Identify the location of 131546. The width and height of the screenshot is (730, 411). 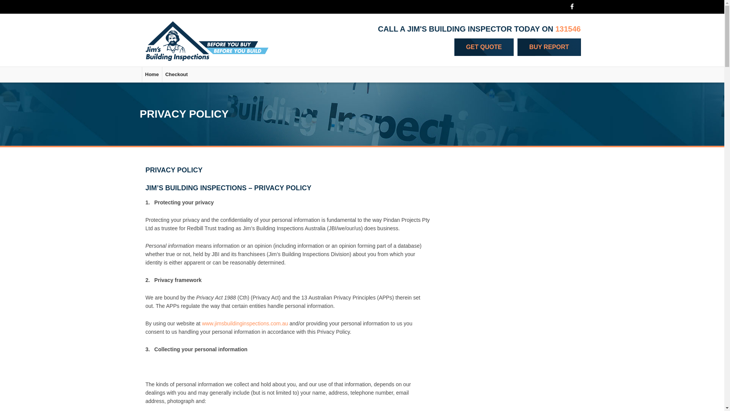
(568, 29).